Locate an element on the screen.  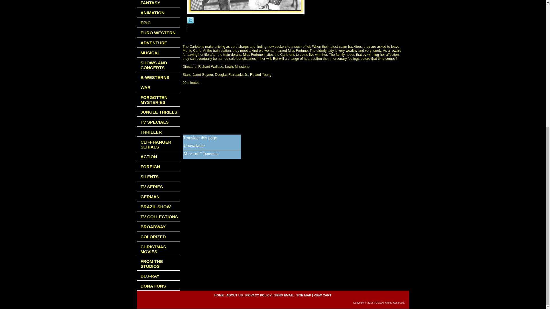
End of support for Translator web widget is located at coordinates (194, 146).